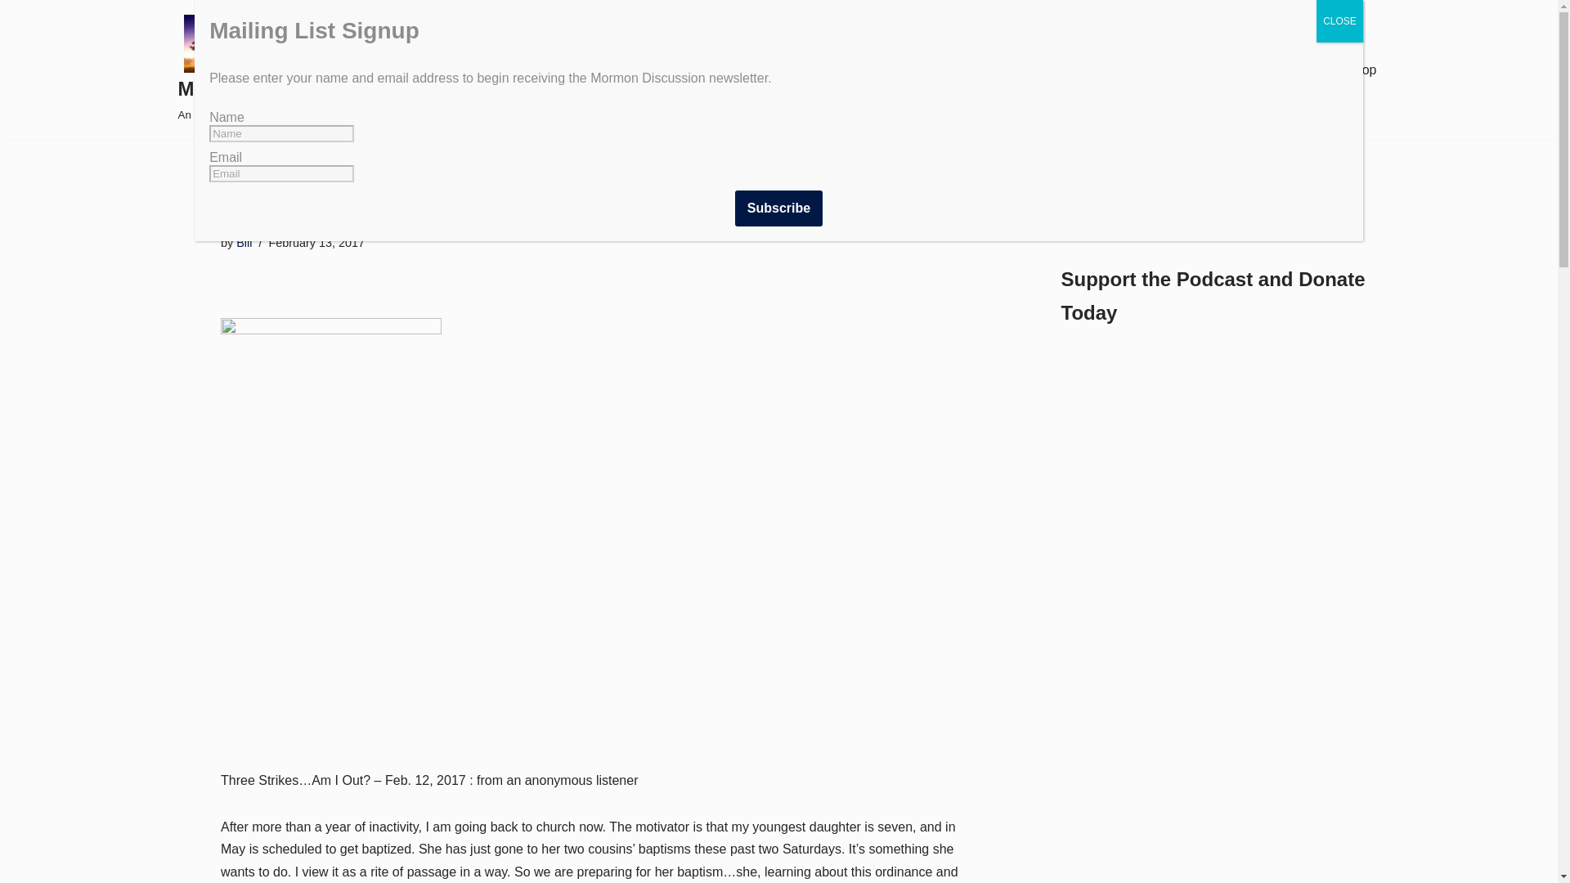 This screenshot has height=883, width=1570. I want to click on Donate, so click(1134, 70).